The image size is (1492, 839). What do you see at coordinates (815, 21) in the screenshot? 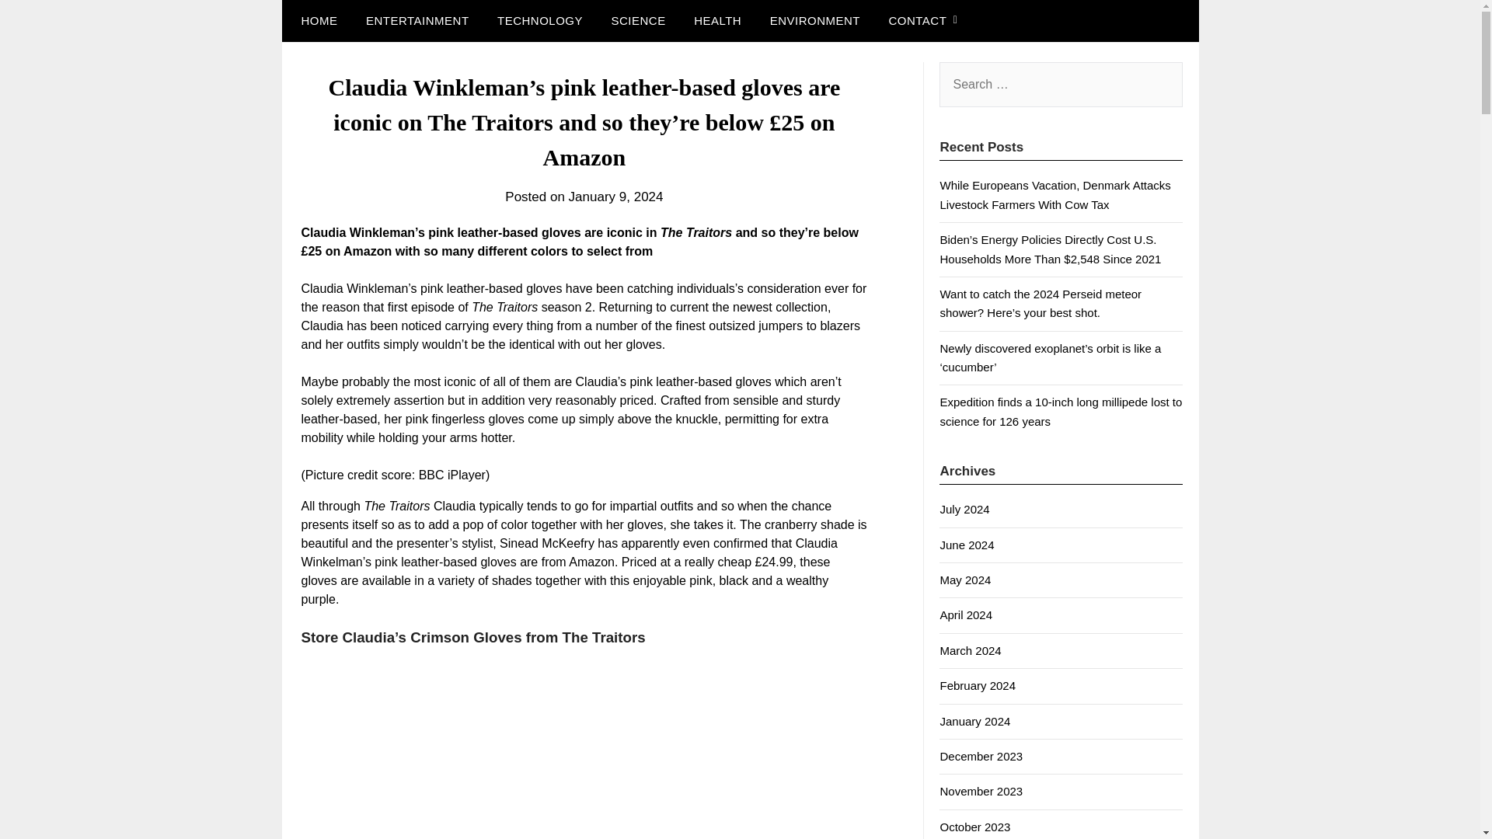
I see `ENVIRONMENT` at bounding box center [815, 21].